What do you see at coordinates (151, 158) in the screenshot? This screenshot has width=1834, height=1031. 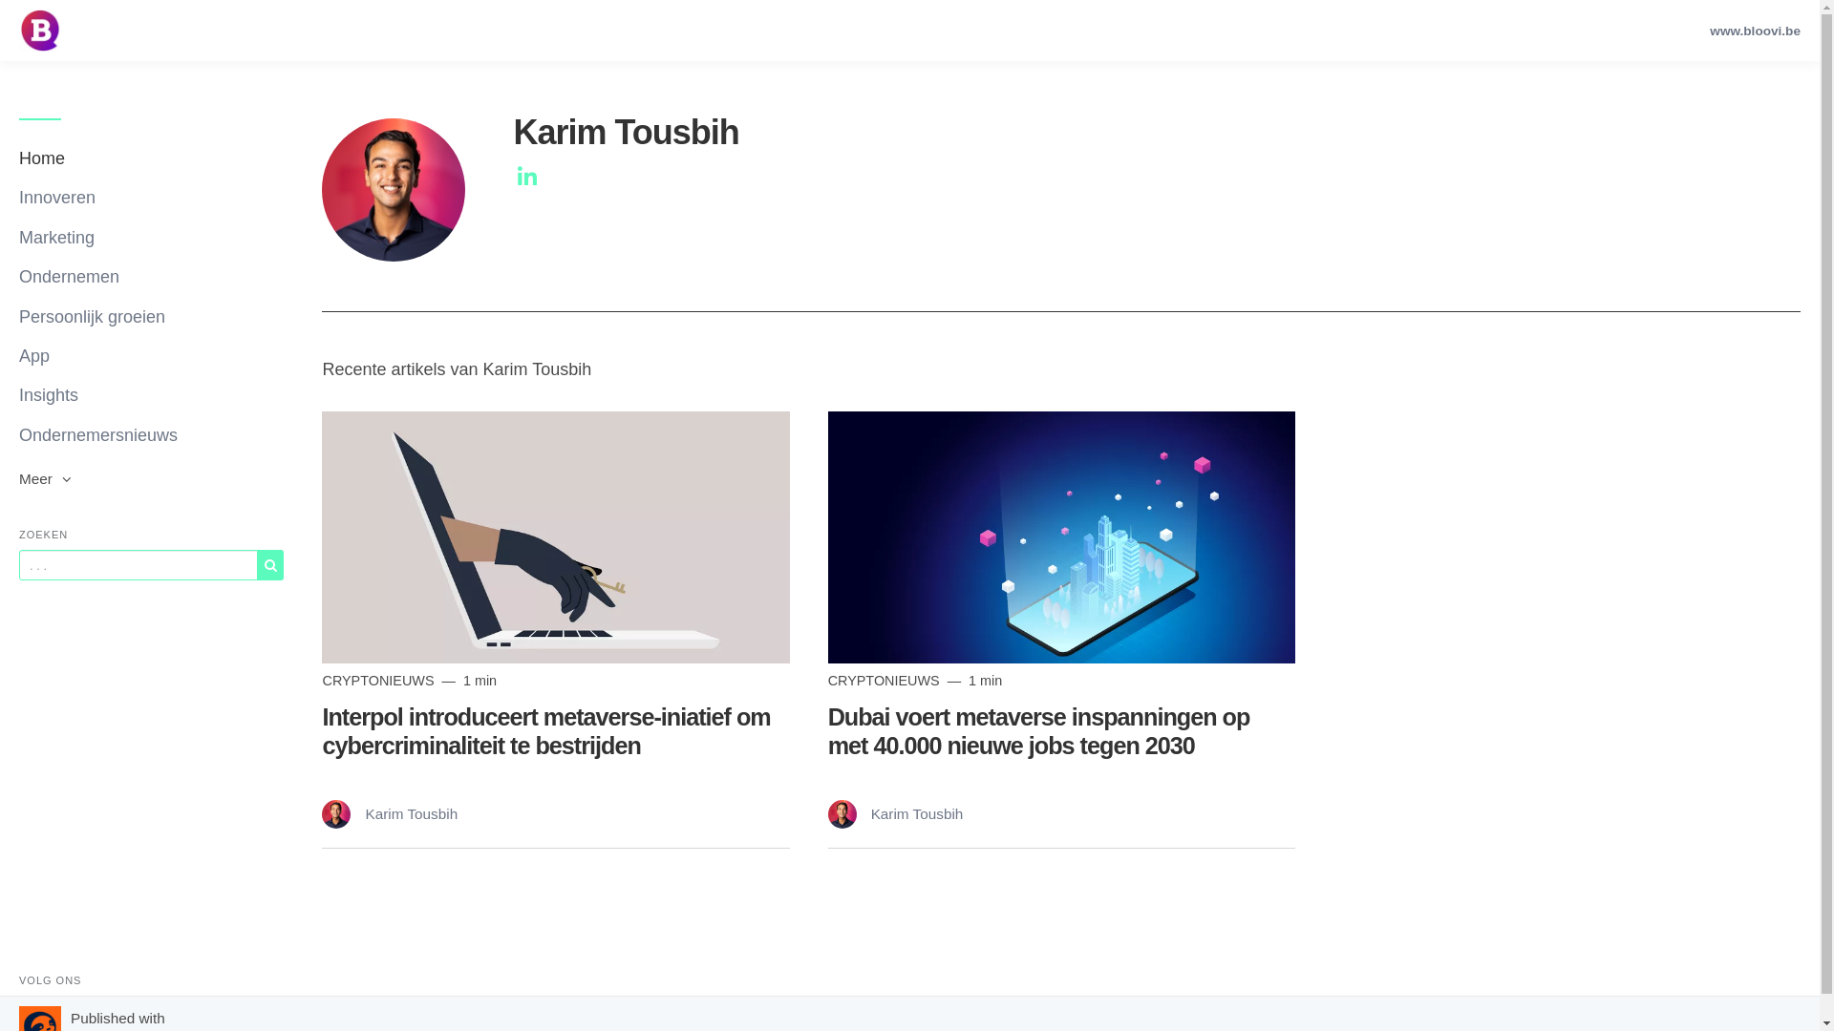 I see `Home` at bounding box center [151, 158].